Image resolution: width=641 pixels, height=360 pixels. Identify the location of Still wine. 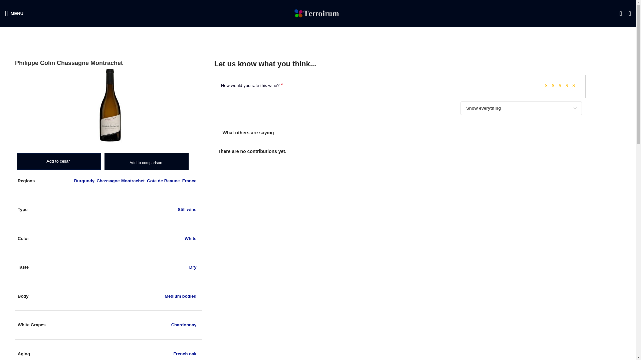
(187, 209).